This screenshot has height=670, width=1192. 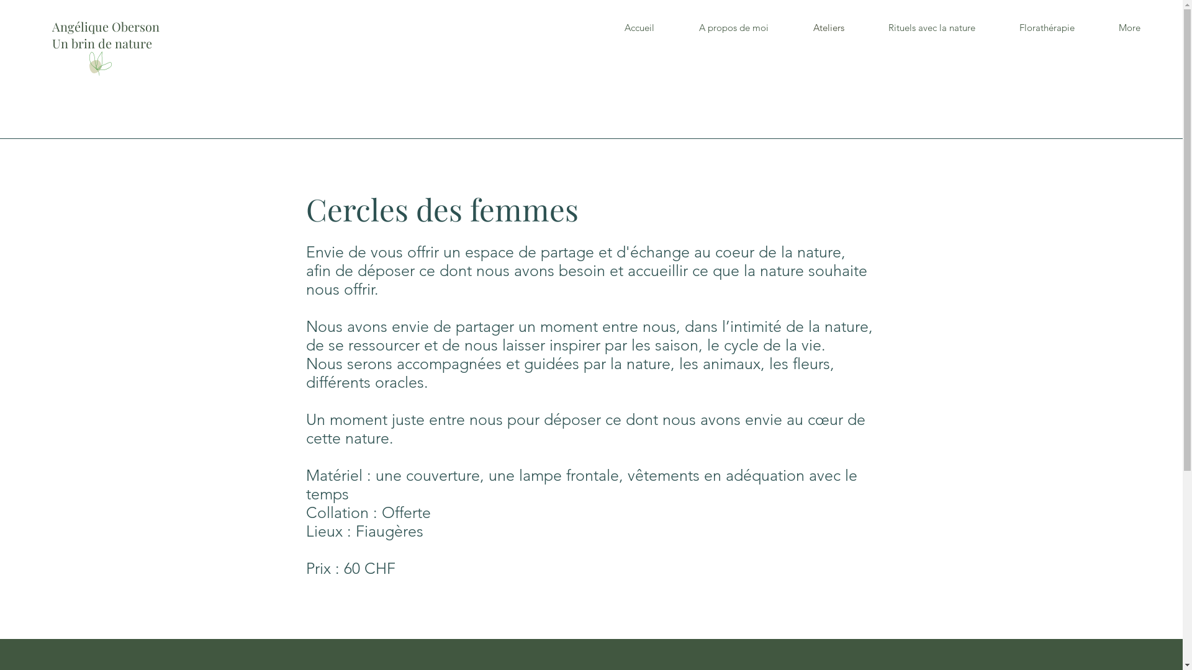 What do you see at coordinates (931, 28) in the screenshot?
I see `Rituels avec la nature` at bounding box center [931, 28].